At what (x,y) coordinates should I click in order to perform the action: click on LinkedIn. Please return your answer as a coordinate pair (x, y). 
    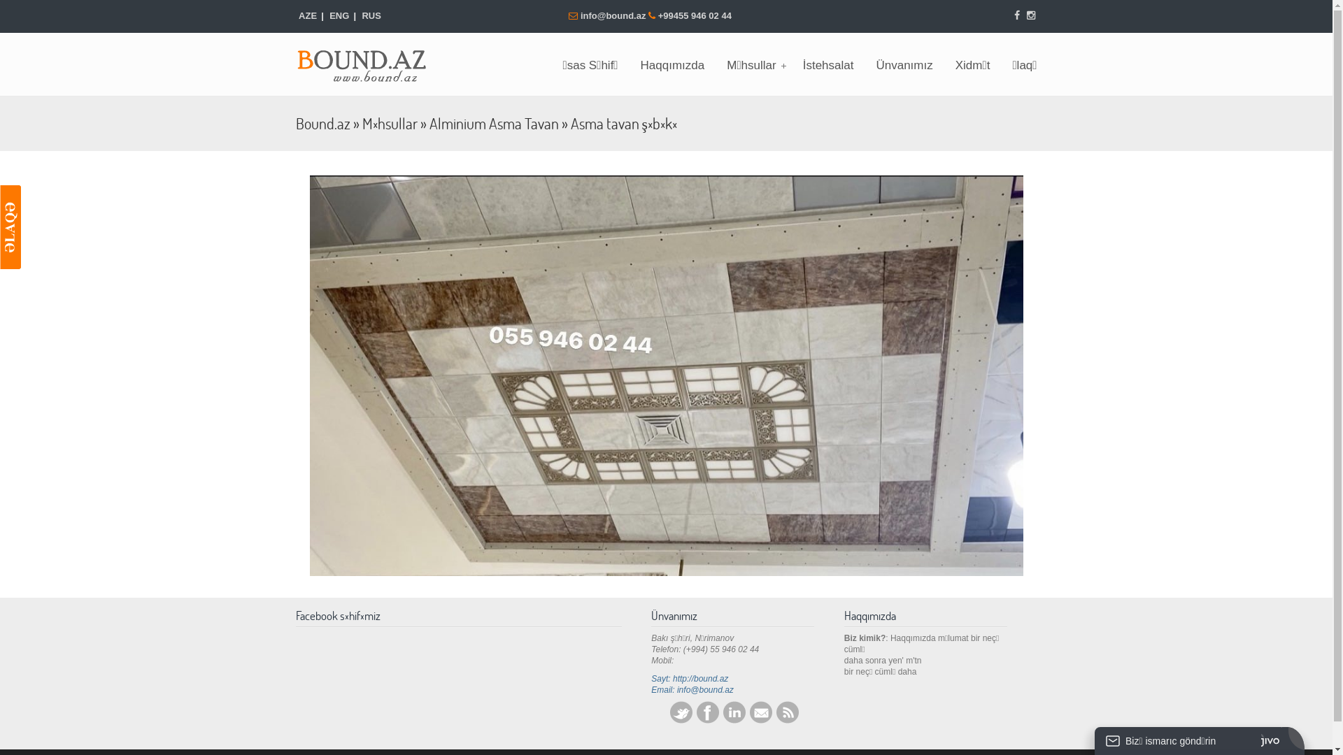
    Looking at the image, I should click on (734, 721).